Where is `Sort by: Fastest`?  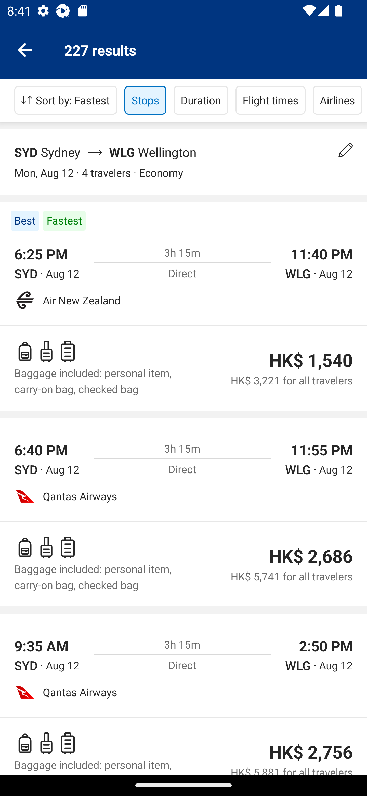 Sort by: Fastest is located at coordinates (66, 100).